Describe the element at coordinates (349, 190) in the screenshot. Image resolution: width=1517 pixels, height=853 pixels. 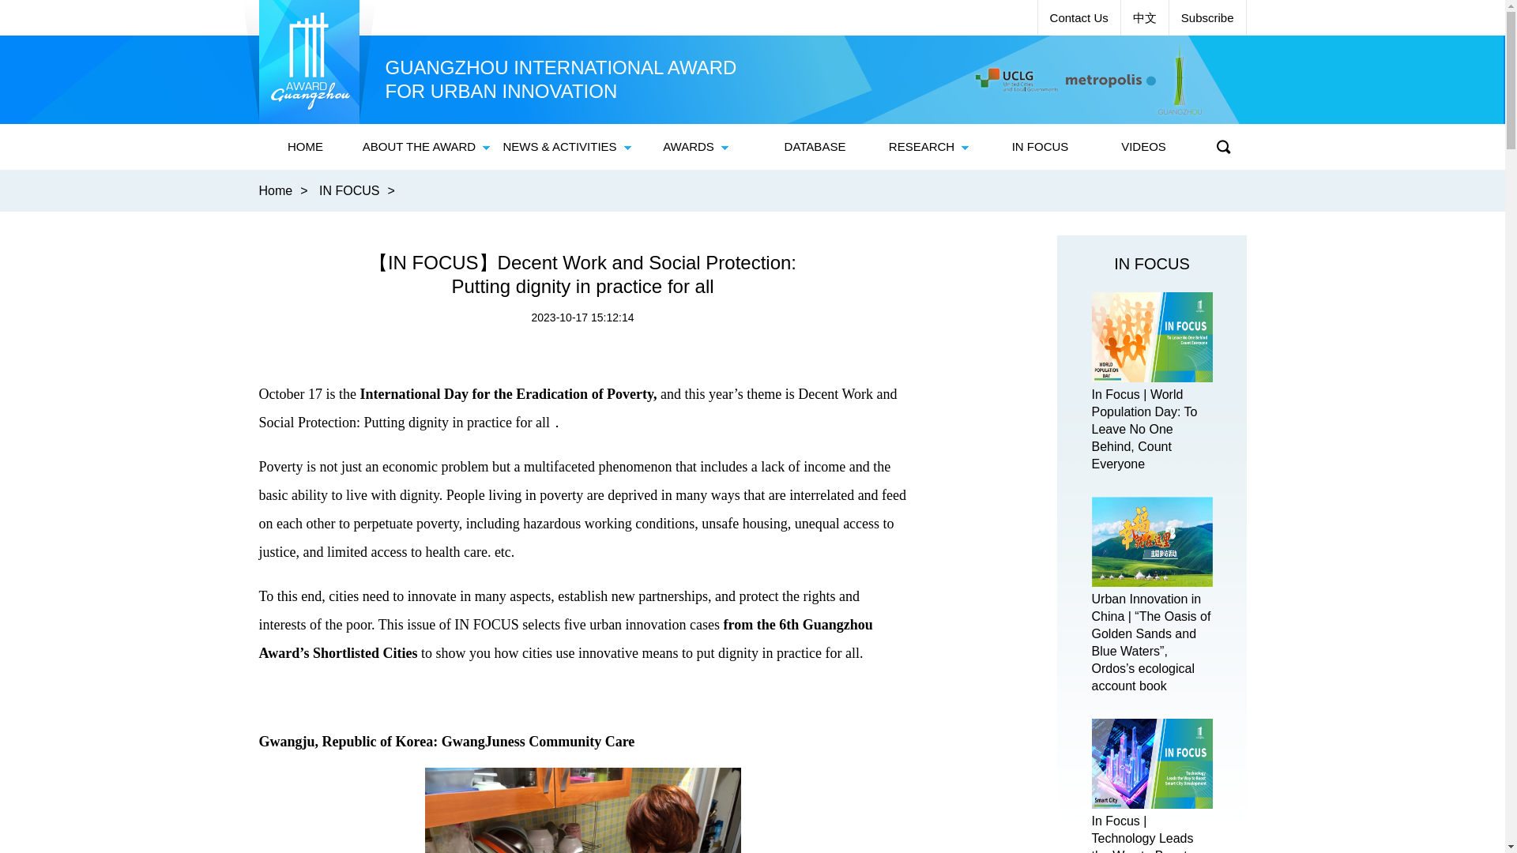
I see `IN FOCUS` at that location.